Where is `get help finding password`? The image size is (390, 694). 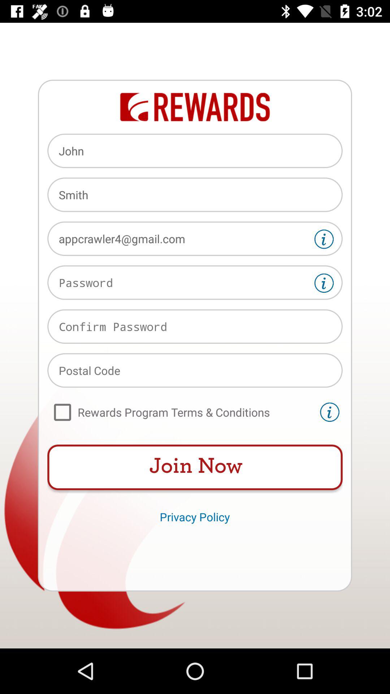
get help finding password is located at coordinates (324, 283).